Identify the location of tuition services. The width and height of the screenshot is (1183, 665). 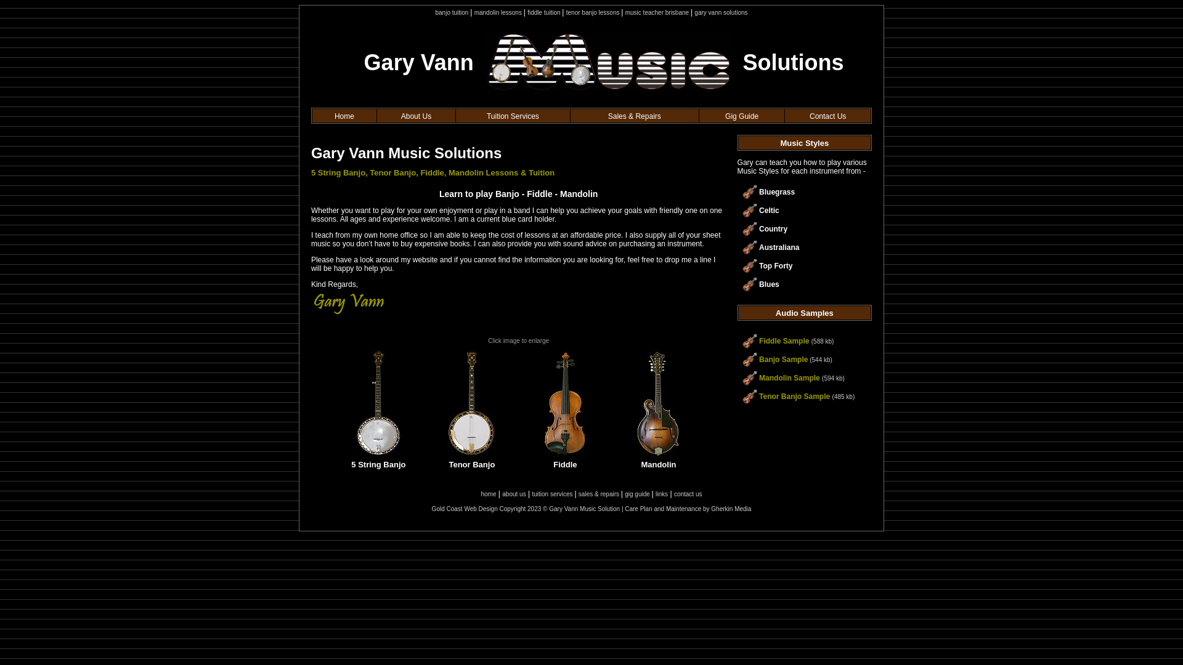
(553, 494).